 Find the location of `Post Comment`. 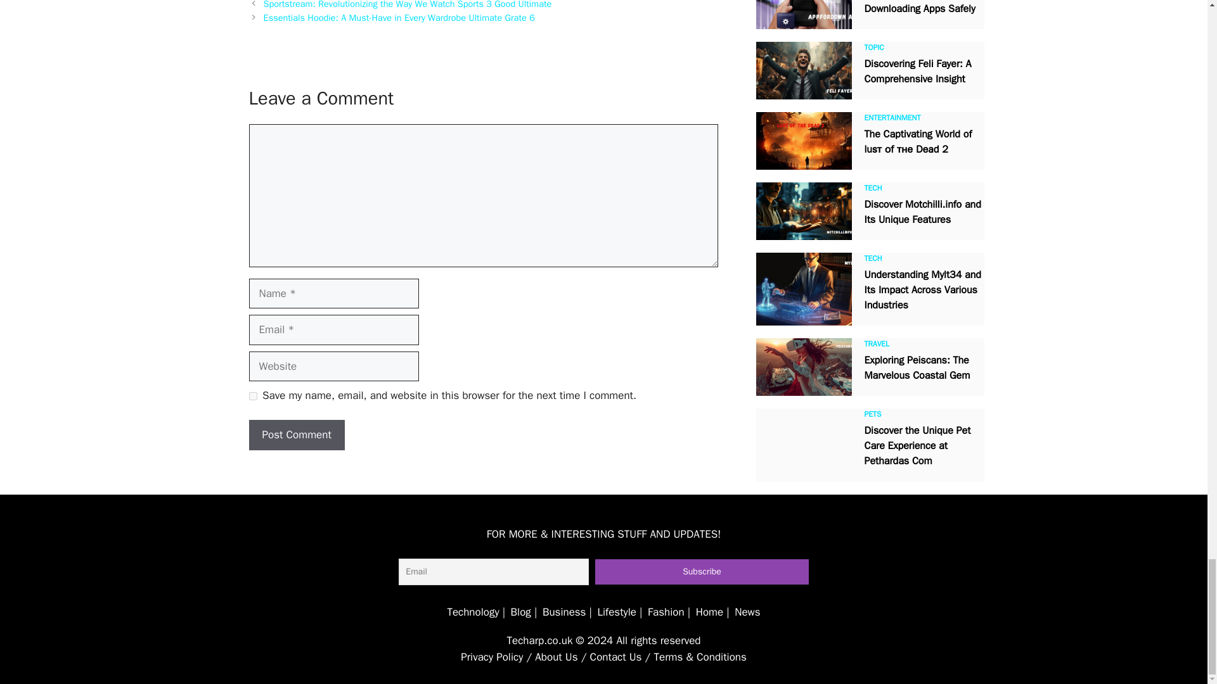

Post Comment is located at coordinates (296, 434).